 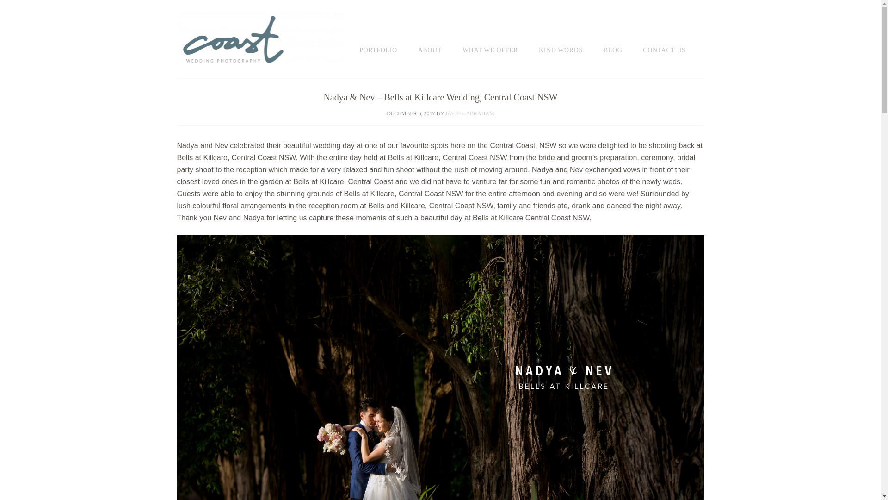 What do you see at coordinates (499, 41) in the screenshot?
I see `WHAT WE OFFER` at bounding box center [499, 41].